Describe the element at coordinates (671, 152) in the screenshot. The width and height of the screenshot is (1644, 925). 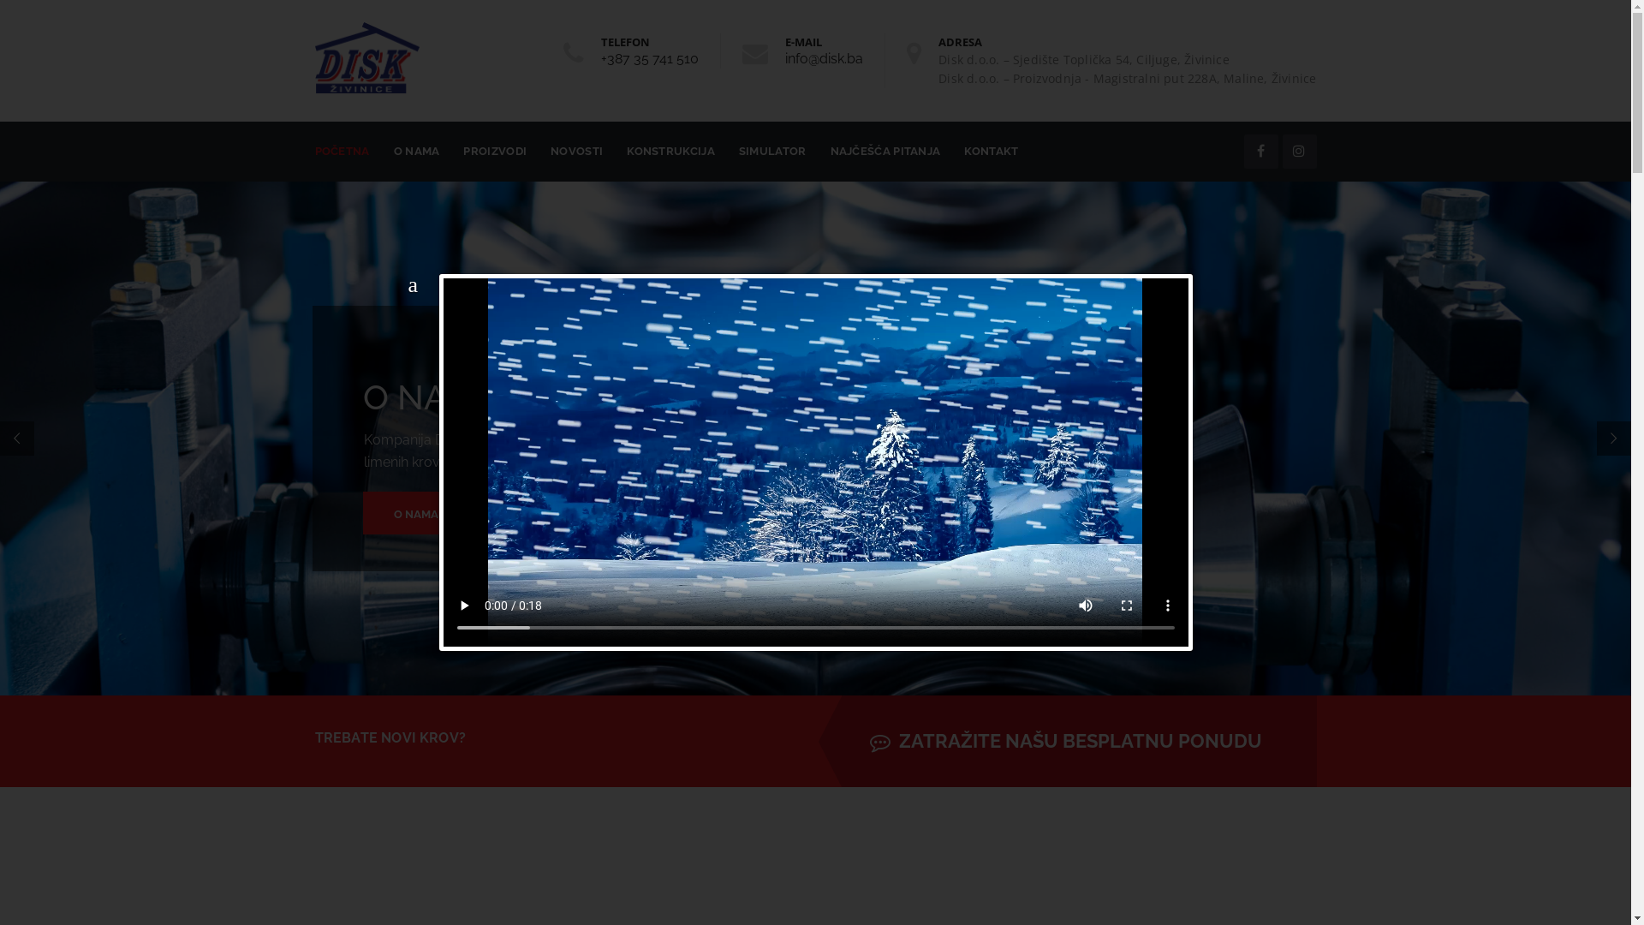
I see `KONSTRUKCIJA` at that location.